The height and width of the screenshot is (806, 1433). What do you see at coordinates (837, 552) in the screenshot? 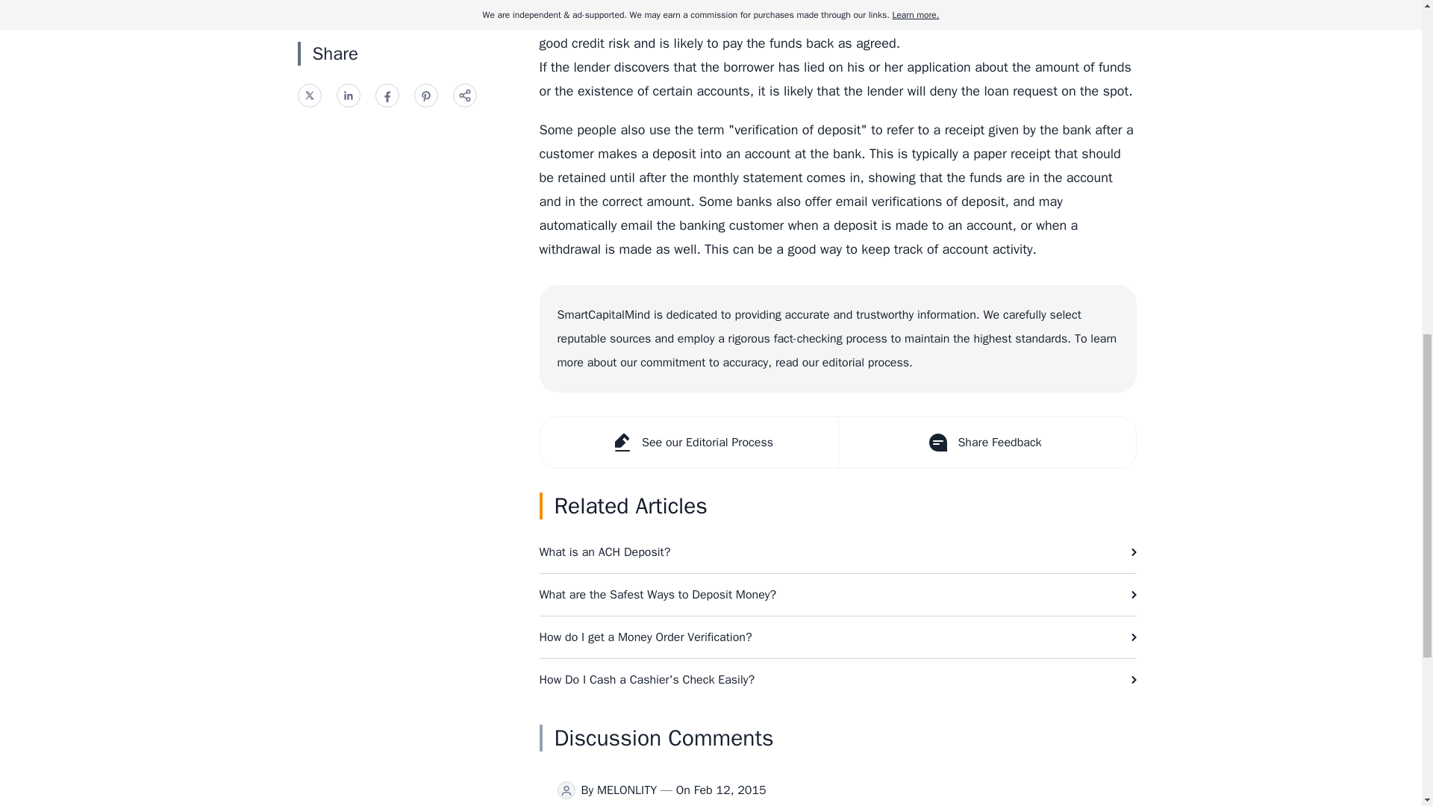
I see `What is an ACH Deposit?` at bounding box center [837, 552].